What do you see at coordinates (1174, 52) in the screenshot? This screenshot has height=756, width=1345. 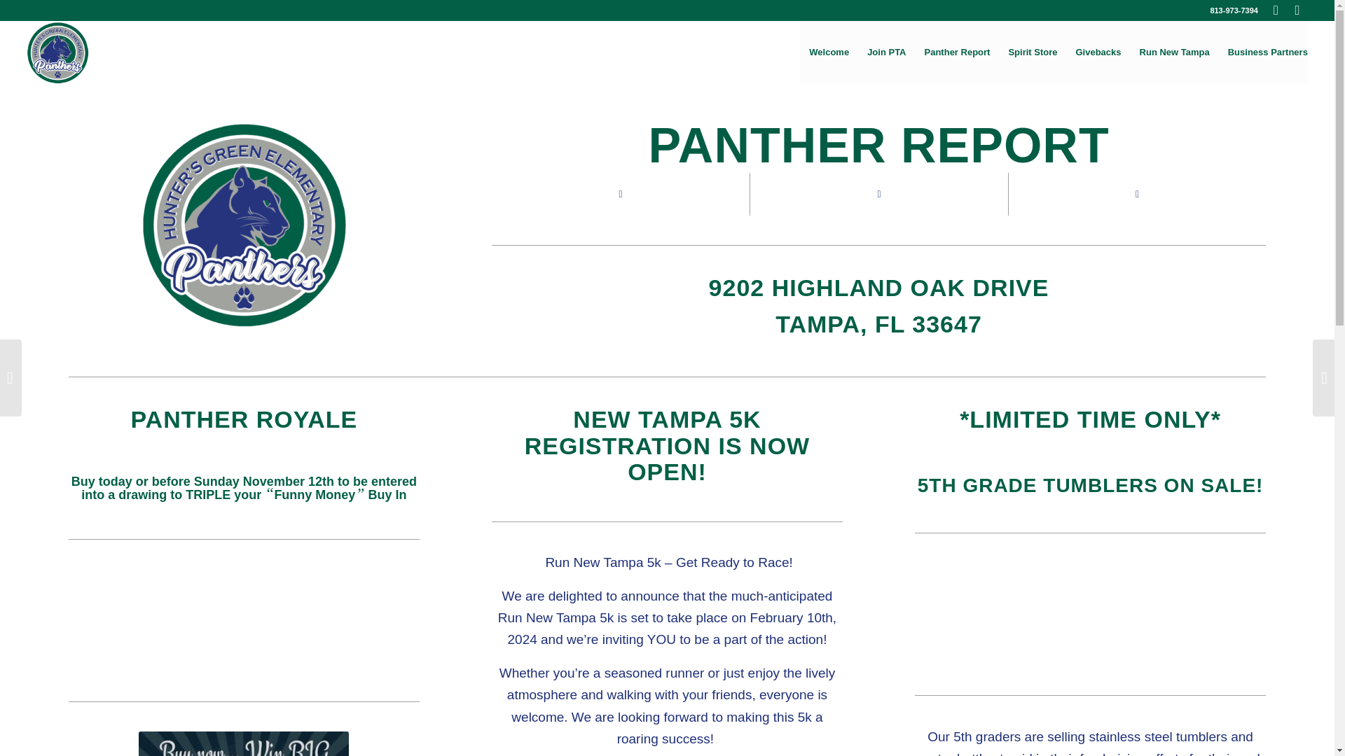 I see `Run New Tampa` at bounding box center [1174, 52].